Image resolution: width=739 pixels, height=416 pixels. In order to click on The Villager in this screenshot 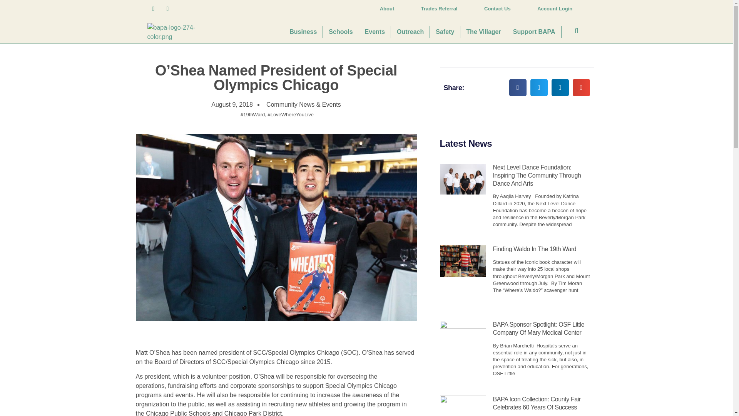, I will do `click(483, 32)`.